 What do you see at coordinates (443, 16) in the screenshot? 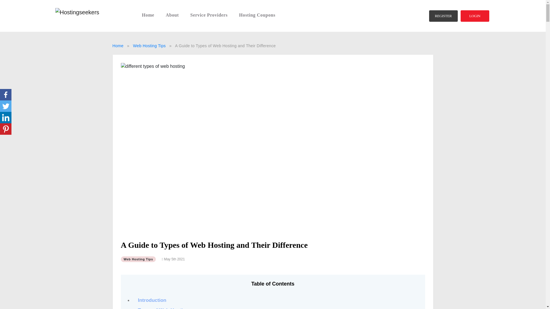
I see `REGISTER` at bounding box center [443, 16].